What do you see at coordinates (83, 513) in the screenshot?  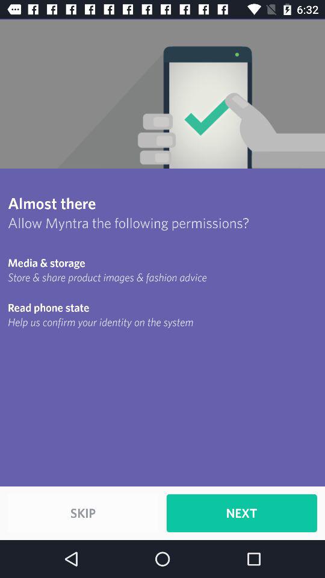 I see `turn off icon next to next item` at bounding box center [83, 513].